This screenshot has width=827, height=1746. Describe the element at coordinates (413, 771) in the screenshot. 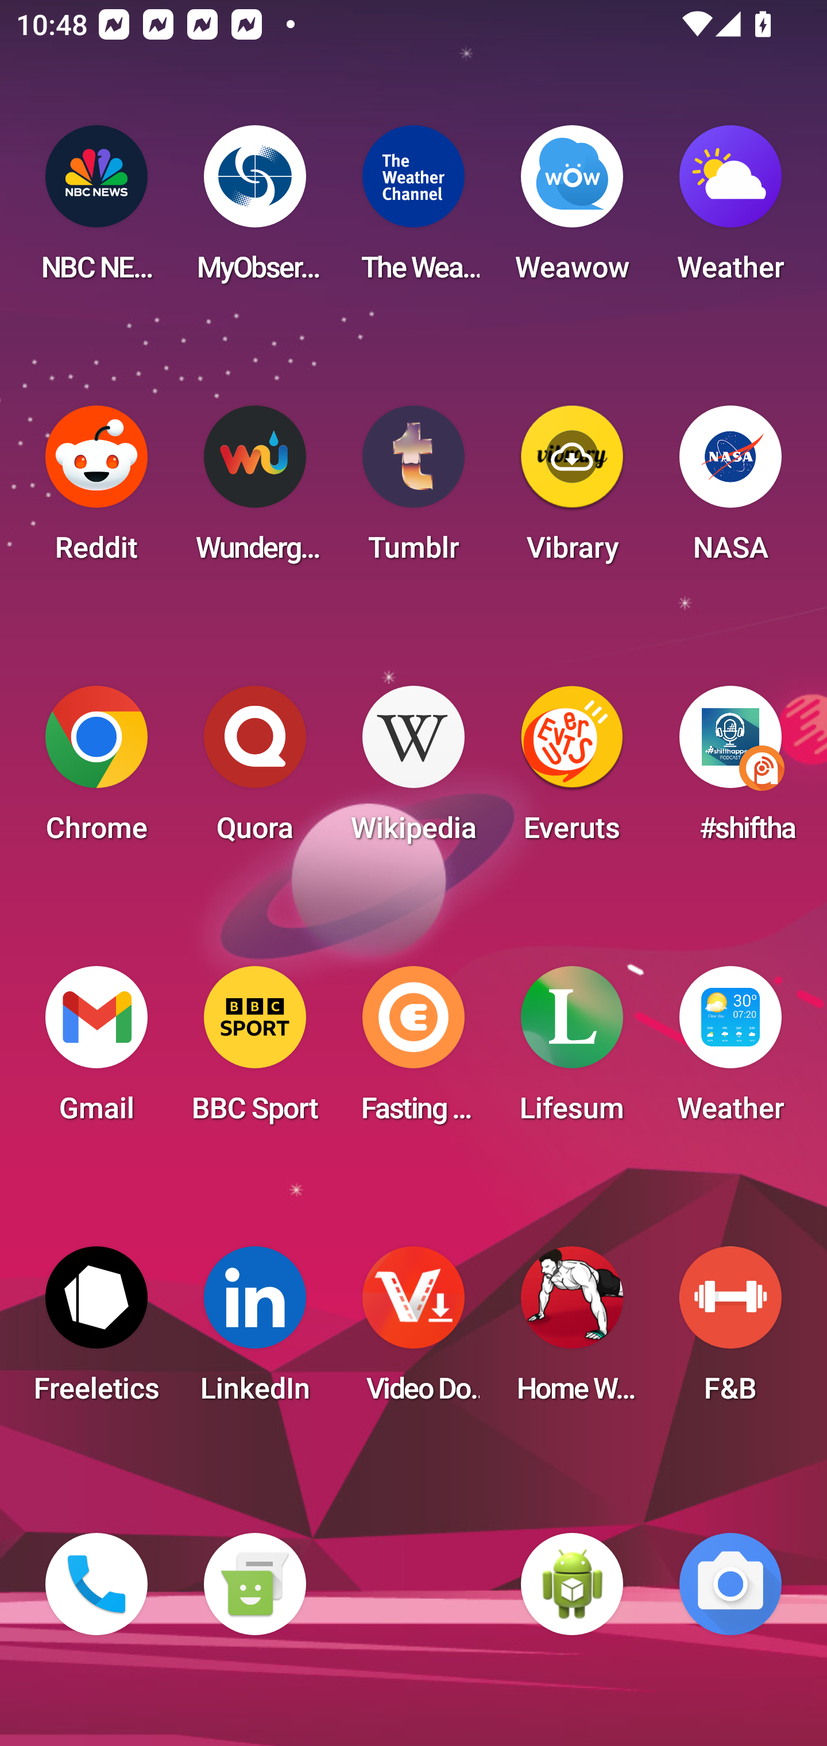

I see `Wikipedia` at that location.